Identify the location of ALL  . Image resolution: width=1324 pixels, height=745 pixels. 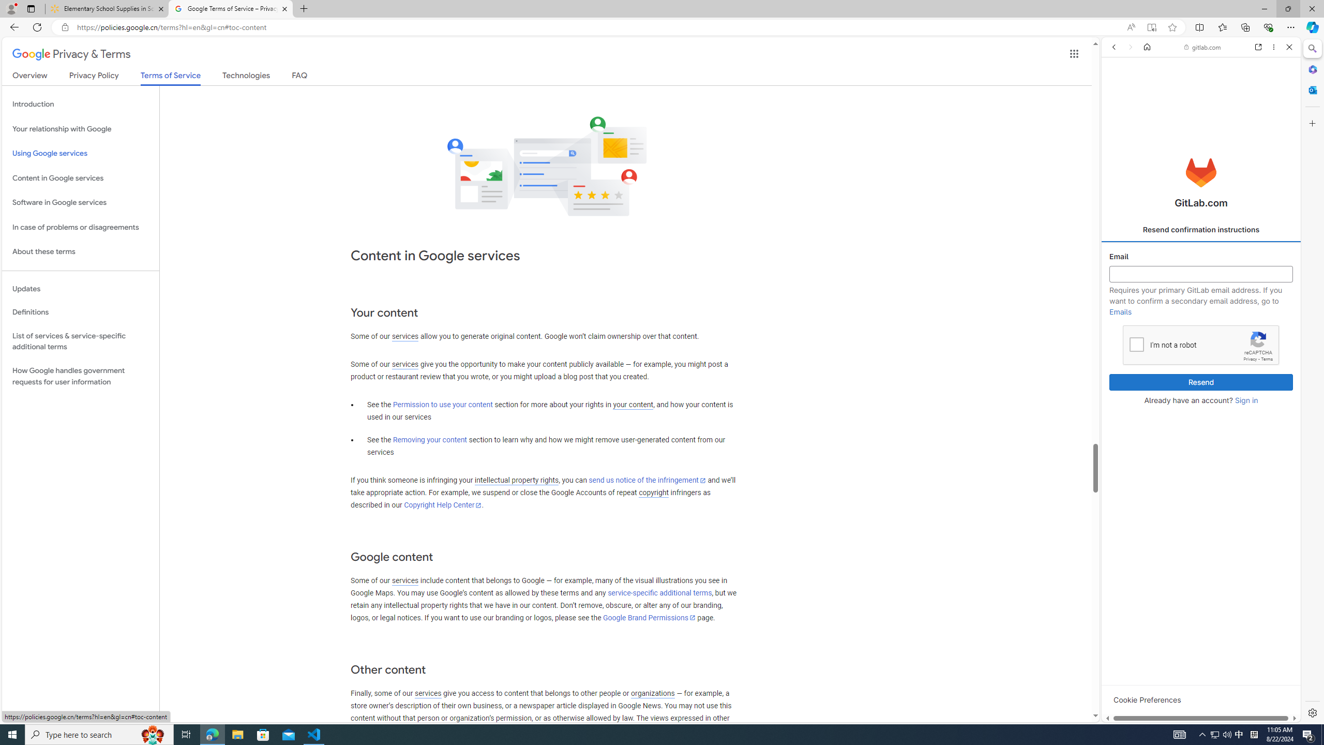
(1117, 118).